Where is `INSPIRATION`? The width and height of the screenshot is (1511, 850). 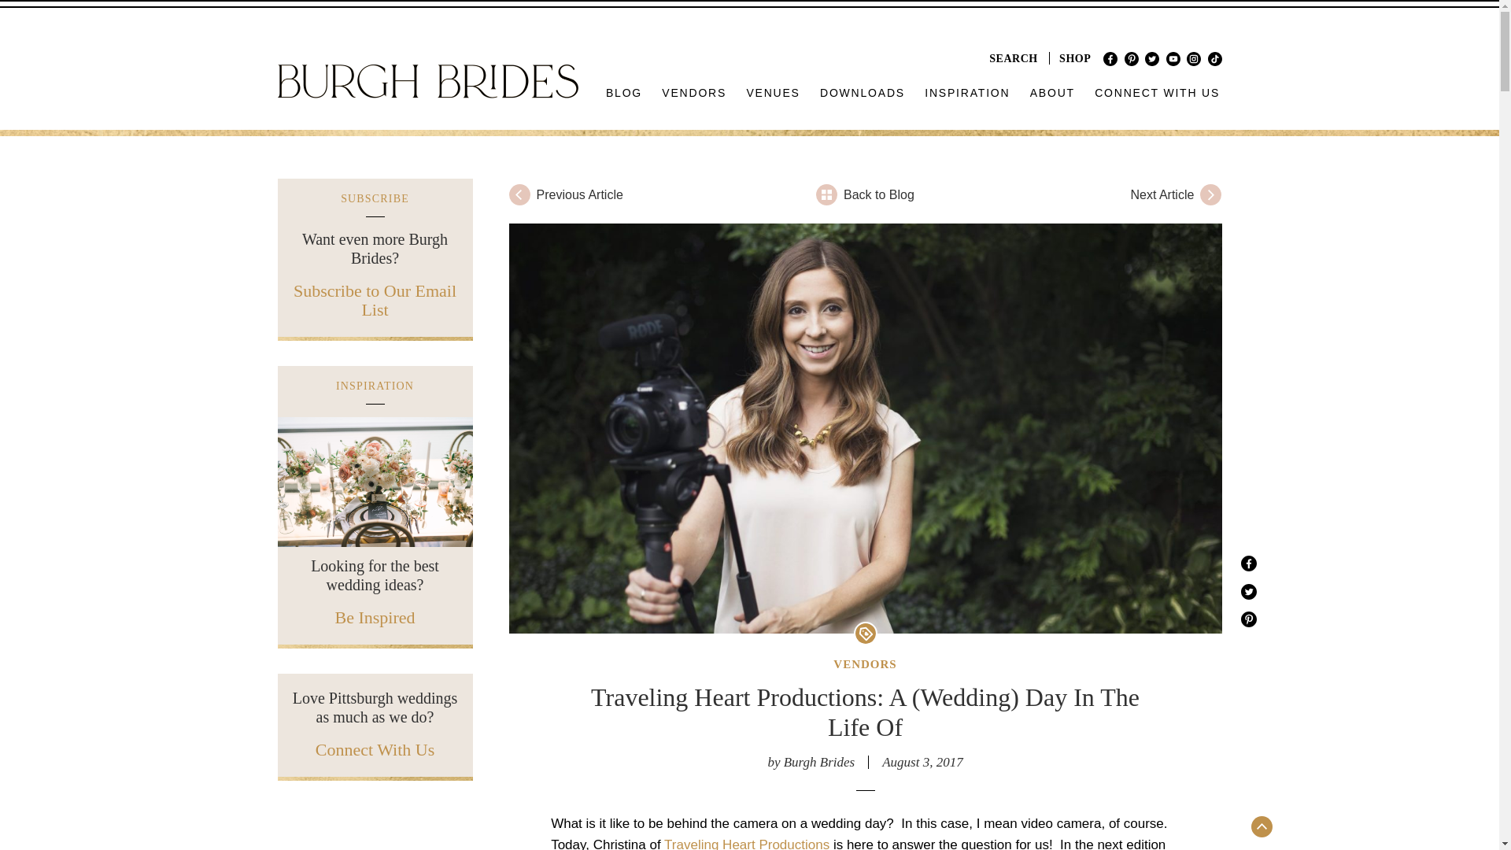 INSPIRATION is located at coordinates (968, 93).